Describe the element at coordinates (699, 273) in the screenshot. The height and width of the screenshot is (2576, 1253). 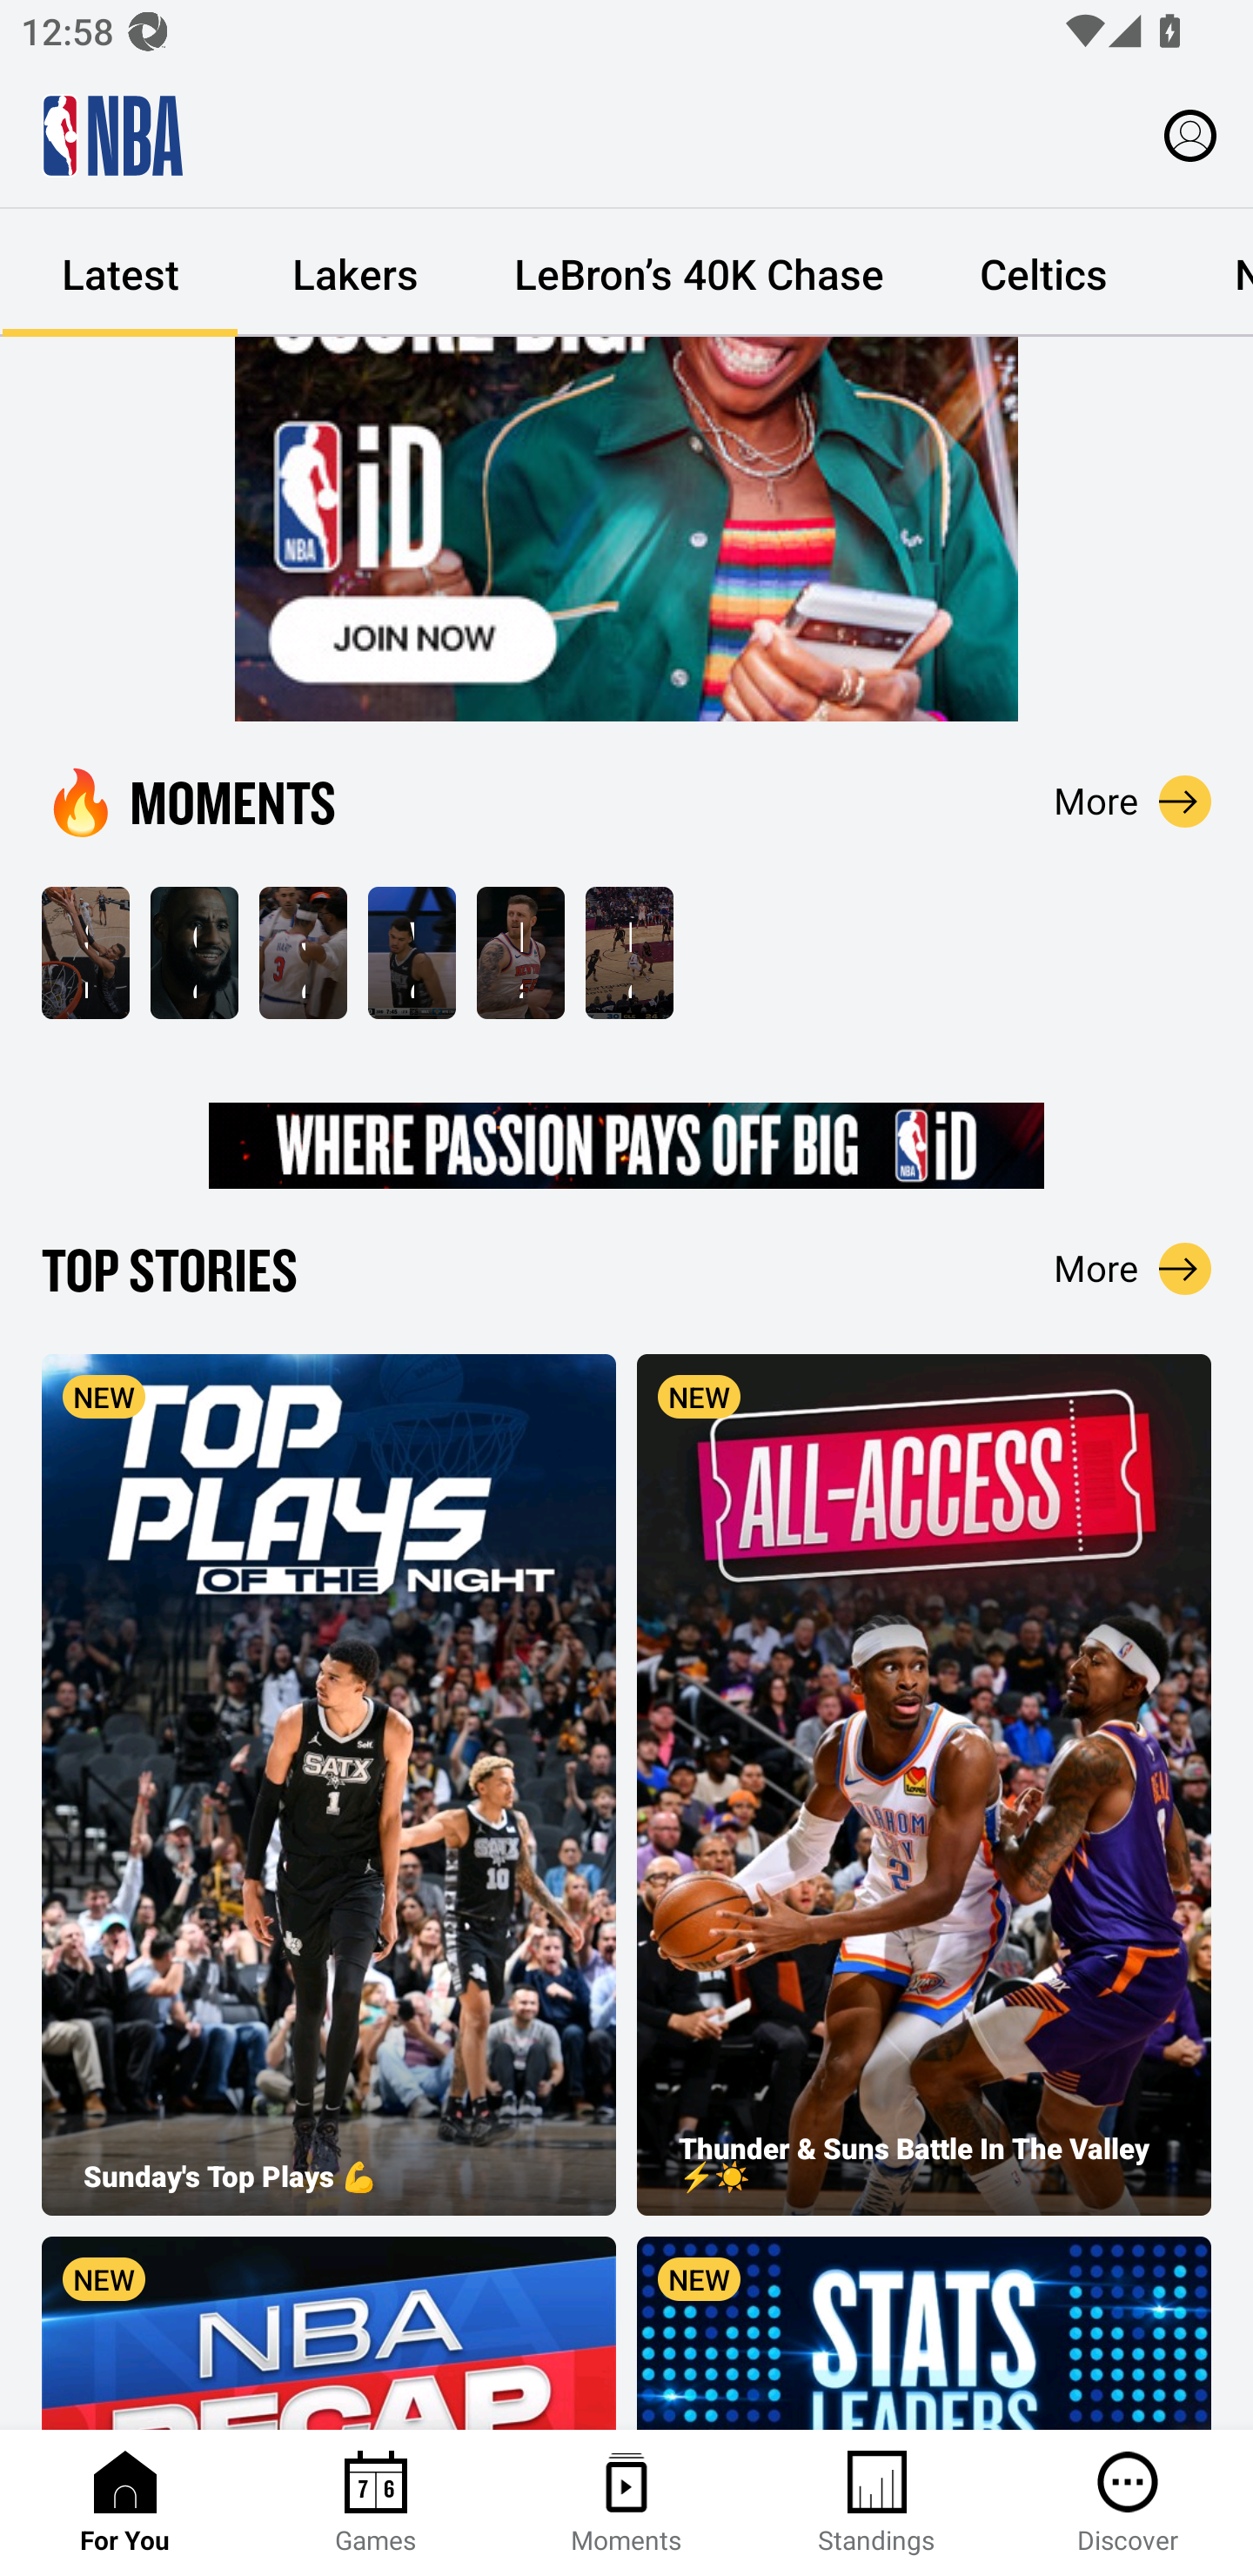
I see `LeBron’s 40K Chase` at that location.